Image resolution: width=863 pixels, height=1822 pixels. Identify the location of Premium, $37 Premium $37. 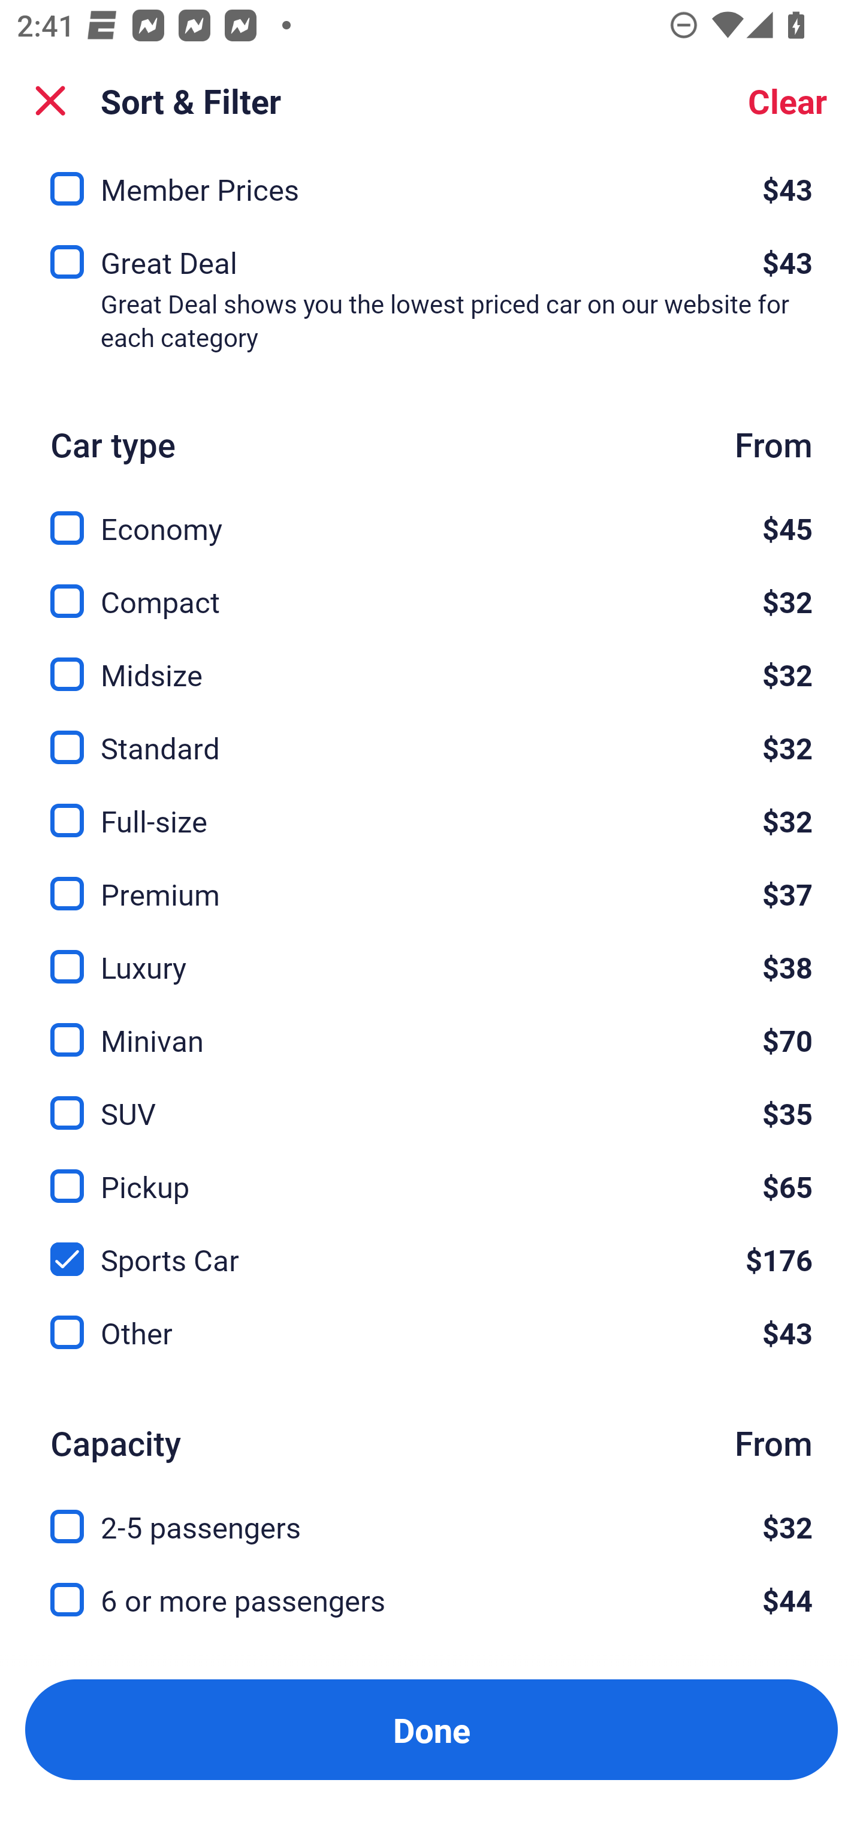
(431, 880).